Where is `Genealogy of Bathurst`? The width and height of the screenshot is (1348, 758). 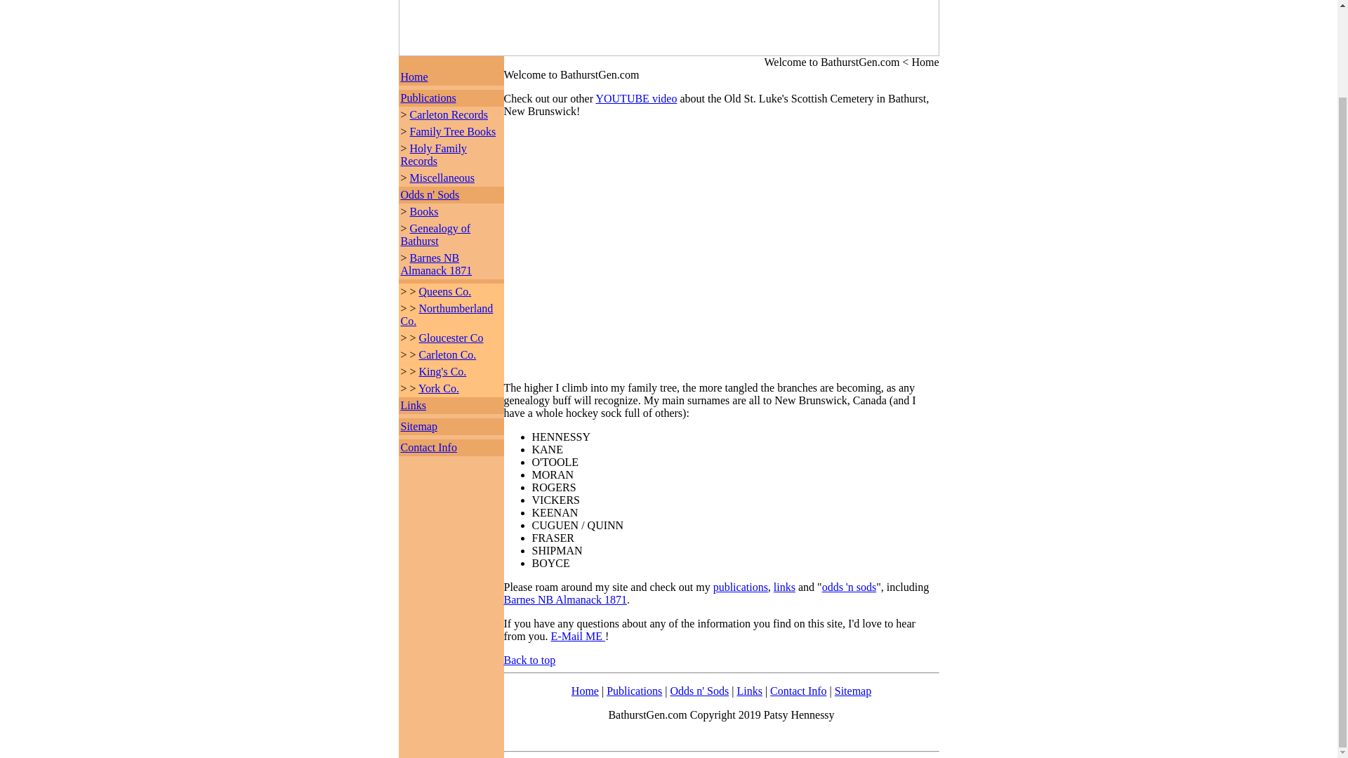 Genealogy of Bathurst is located at coordinates (435, 234).